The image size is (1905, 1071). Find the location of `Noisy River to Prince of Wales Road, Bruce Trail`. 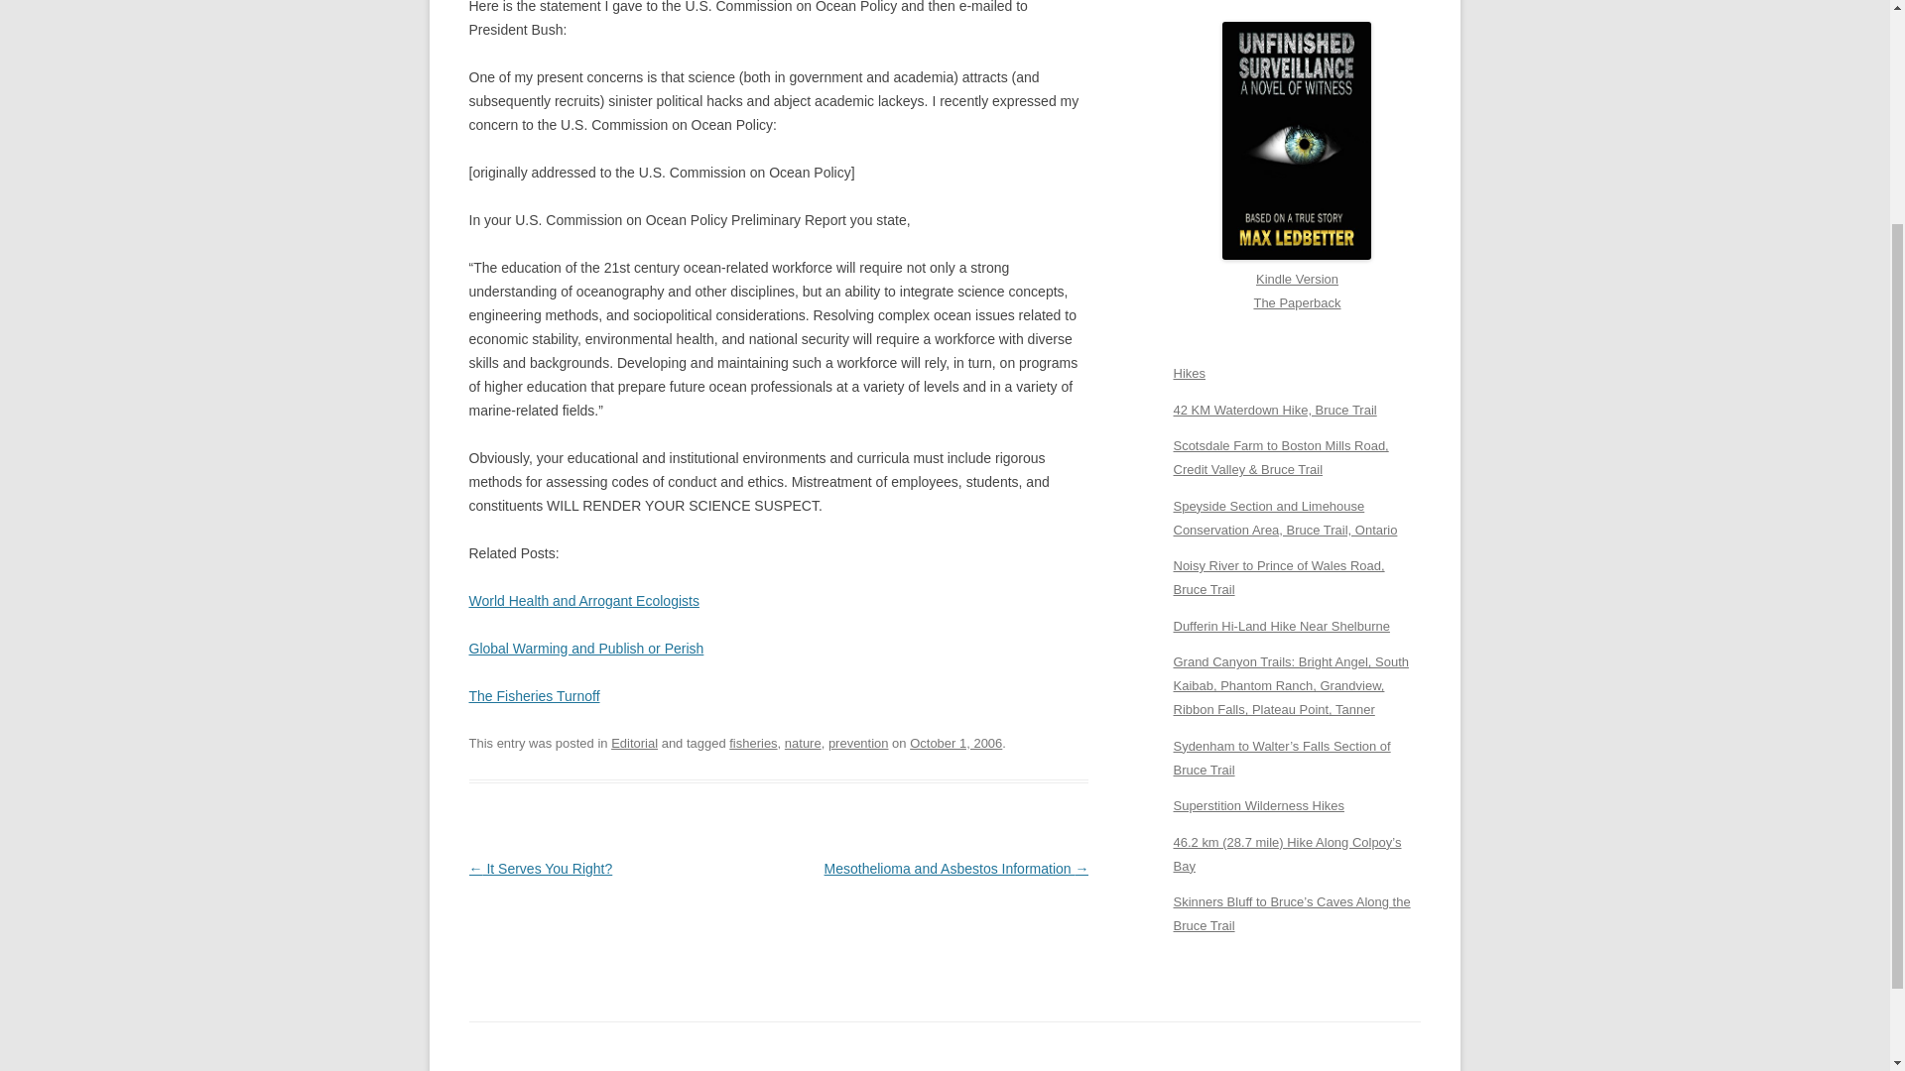

Noisy River to Prince of Wales Road, Bruce Trail is located at coordinates (1278, 577).